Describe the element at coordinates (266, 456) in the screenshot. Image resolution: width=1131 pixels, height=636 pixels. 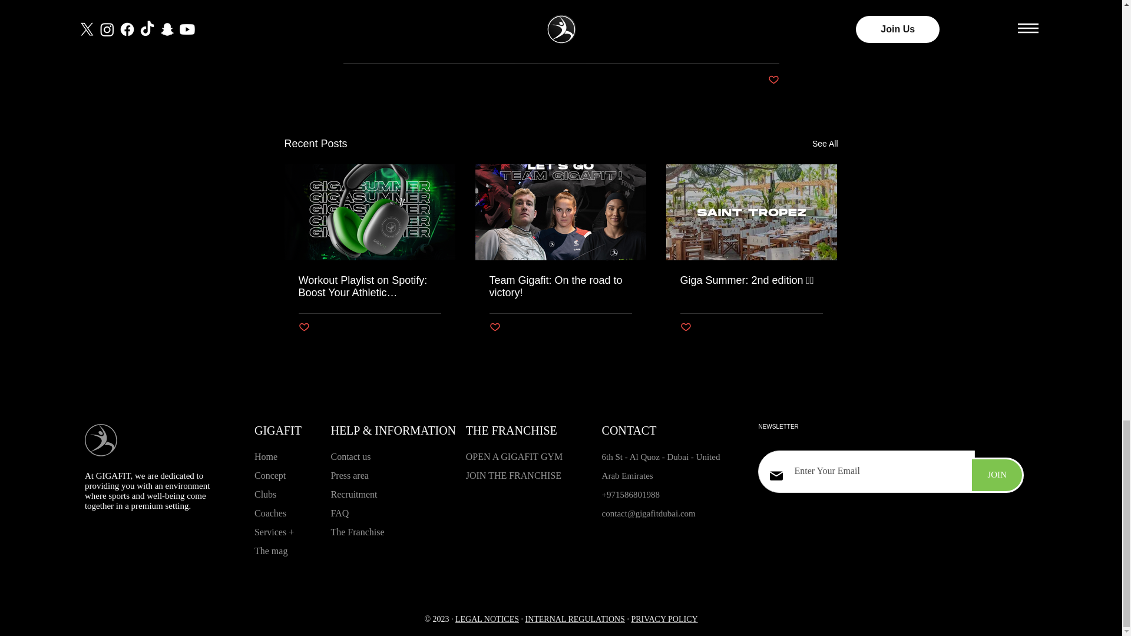
I see `Home` at that location.